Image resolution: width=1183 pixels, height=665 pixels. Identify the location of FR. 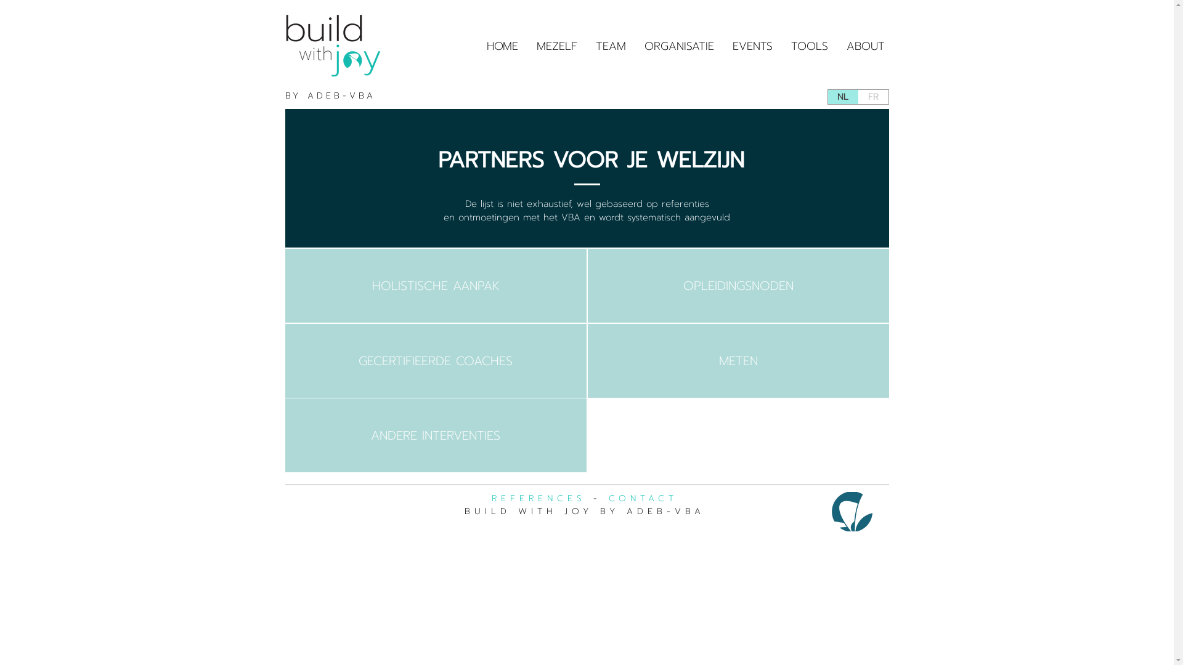
(872, 97).